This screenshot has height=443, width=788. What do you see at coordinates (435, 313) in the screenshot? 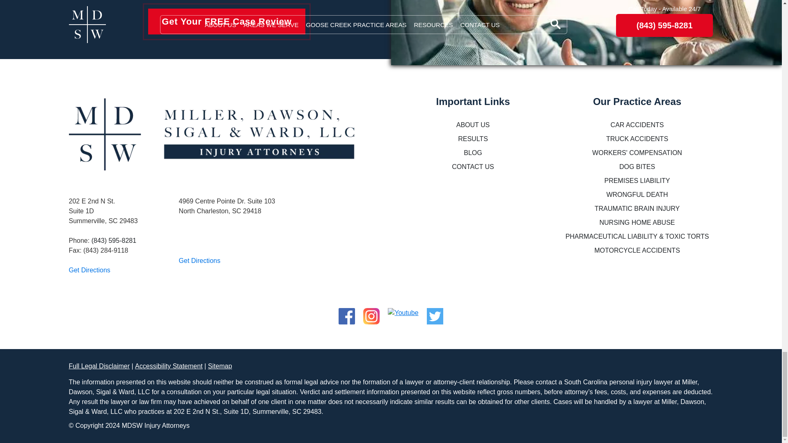
I see `Twitter` at bounding box center [435, 313].